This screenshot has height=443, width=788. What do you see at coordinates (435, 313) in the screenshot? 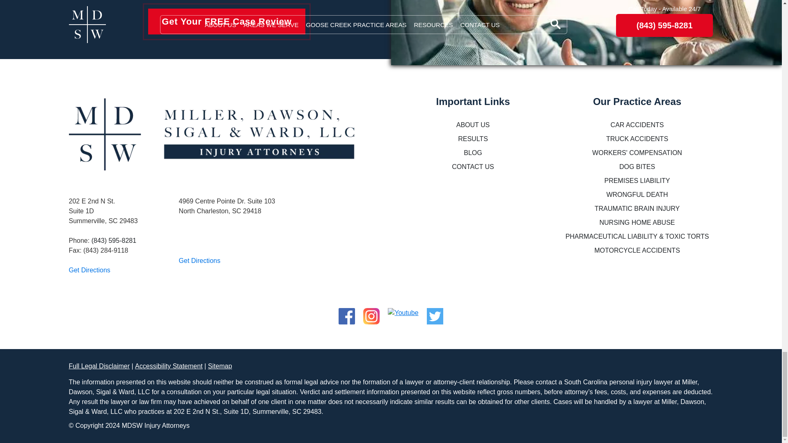
I see `Twitter` at bounding box center [435, 313].